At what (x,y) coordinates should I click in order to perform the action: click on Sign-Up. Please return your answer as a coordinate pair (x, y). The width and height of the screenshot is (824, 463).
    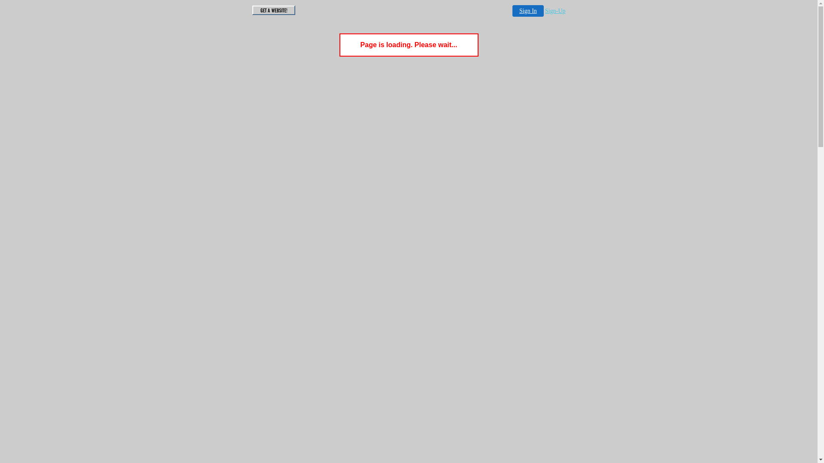
    Looking at the image, I should click on (555, 11).